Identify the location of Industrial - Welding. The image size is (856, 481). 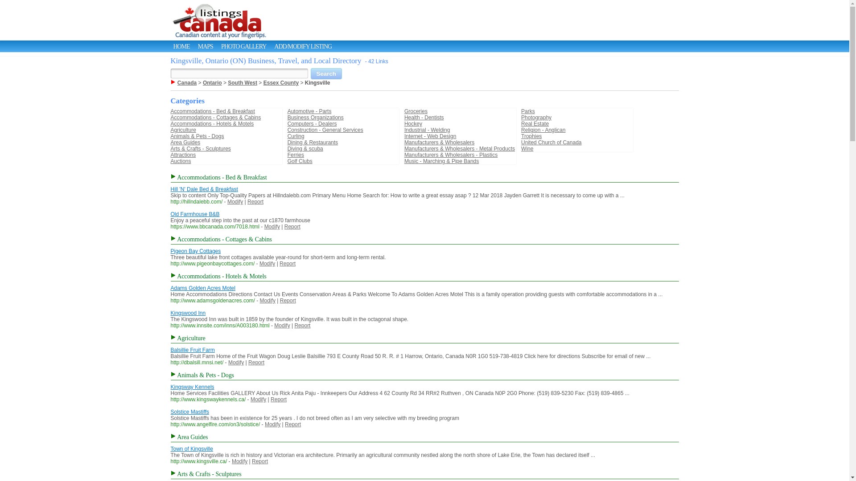
(427, 130).